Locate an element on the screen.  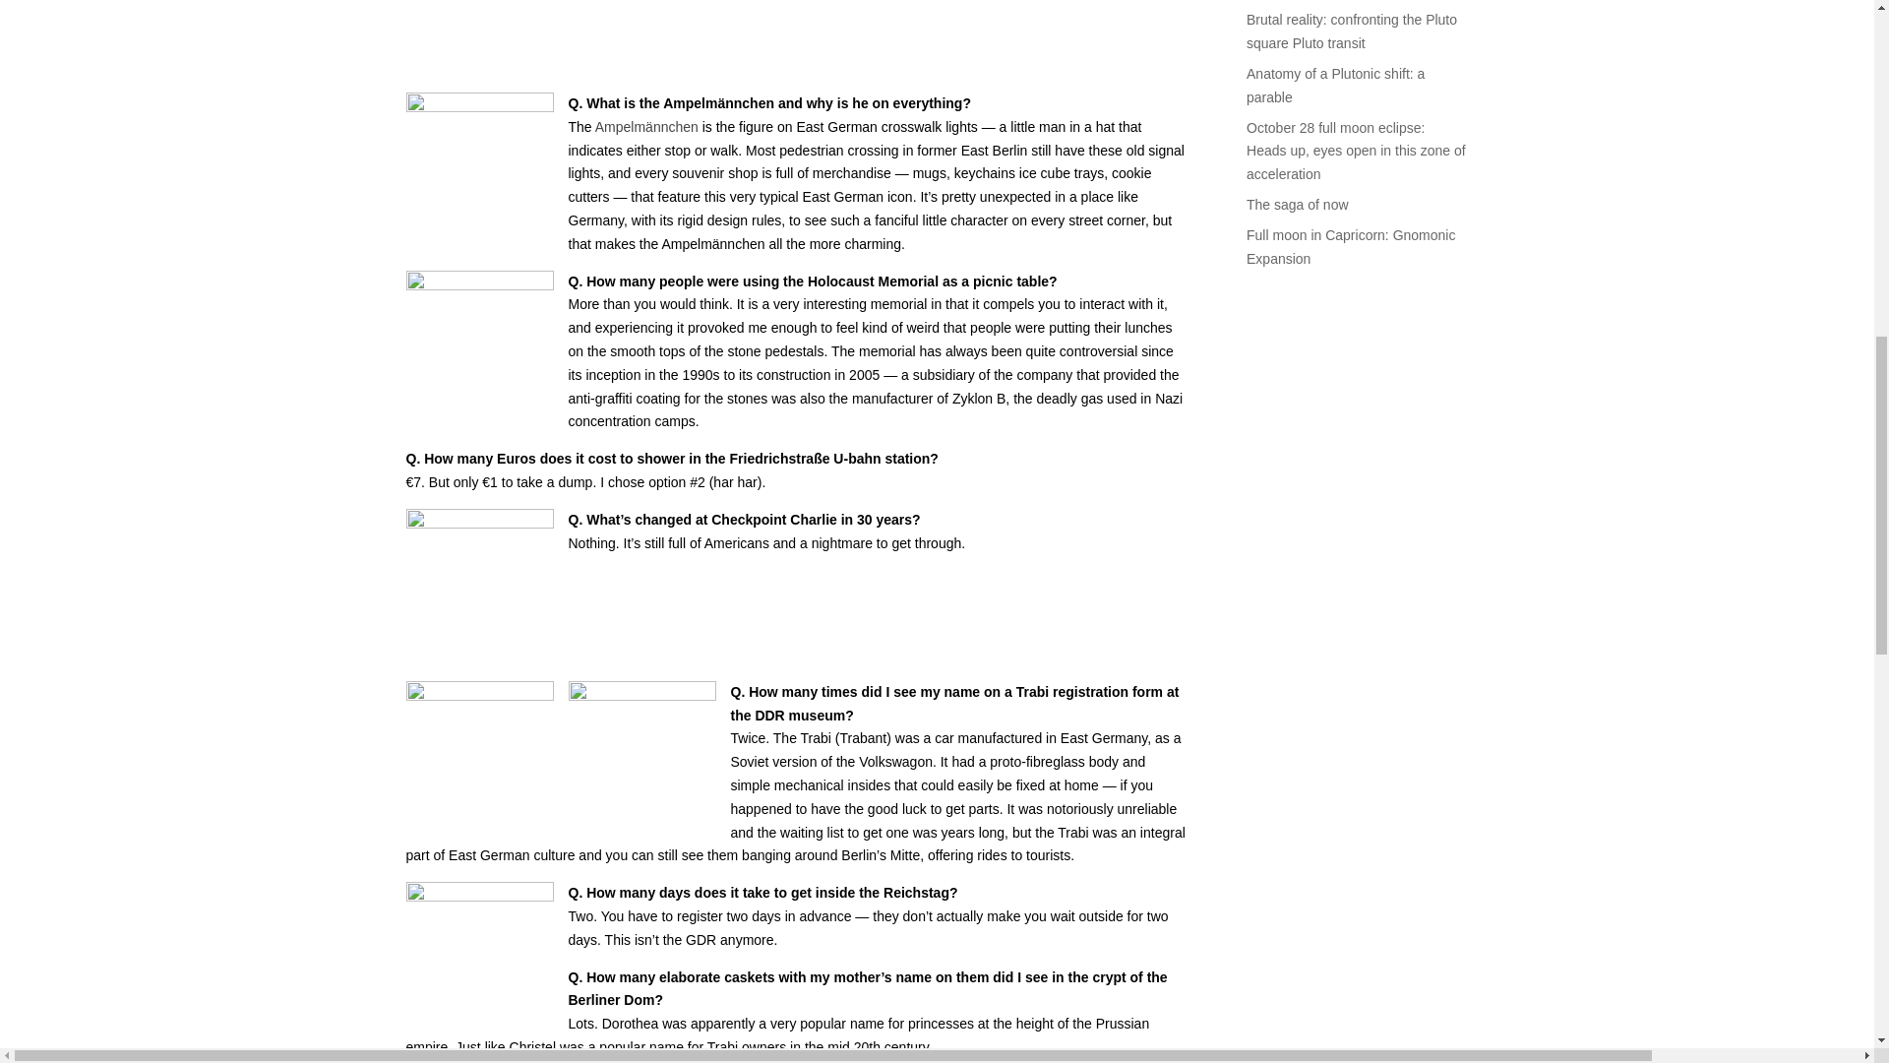
trabi is located at coordinates (479, 755).